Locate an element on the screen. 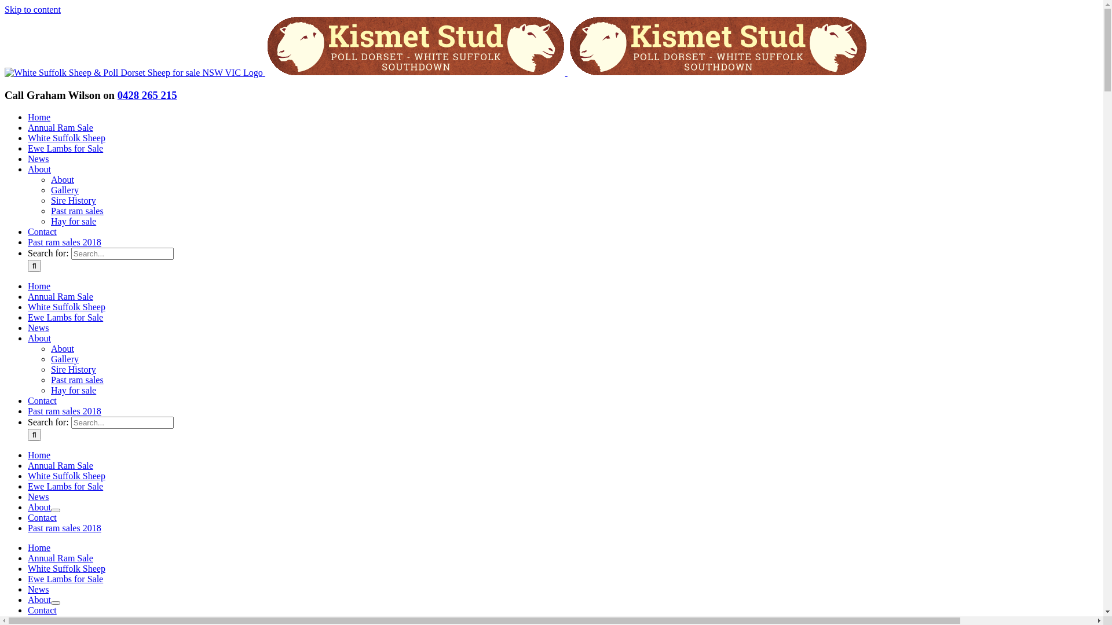  Hay for sale is located at coordinates (74, 390).